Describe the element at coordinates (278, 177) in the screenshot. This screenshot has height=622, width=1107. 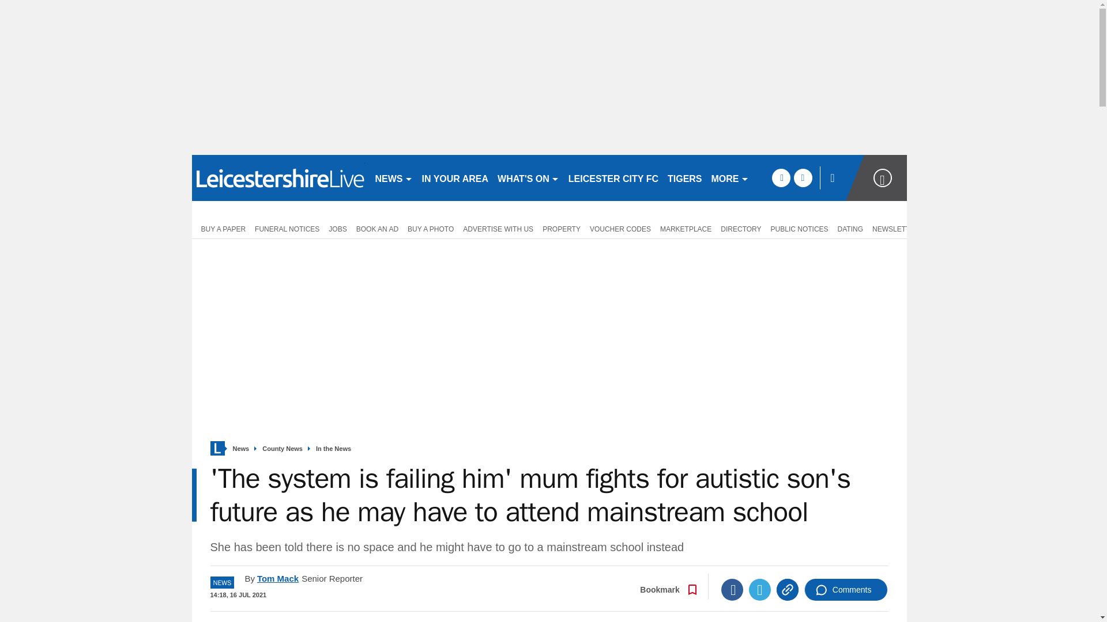
I see `leicestermercury` at that location.